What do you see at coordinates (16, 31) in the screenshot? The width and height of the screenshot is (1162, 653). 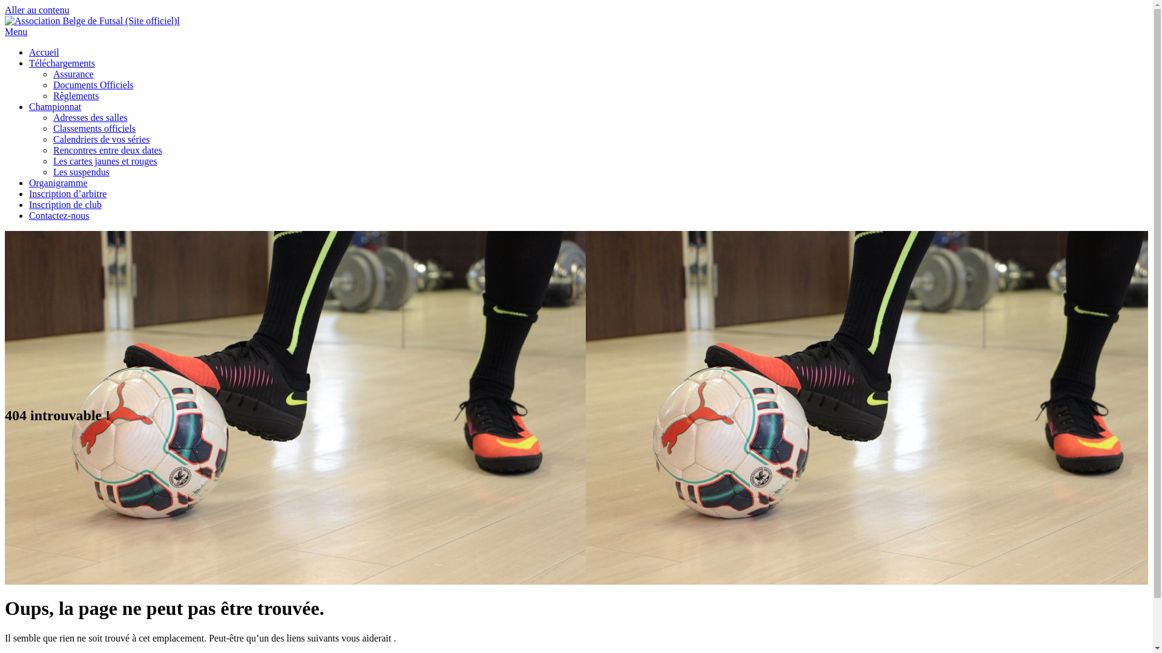 I see `Menu` at bounding box center [16, 31].